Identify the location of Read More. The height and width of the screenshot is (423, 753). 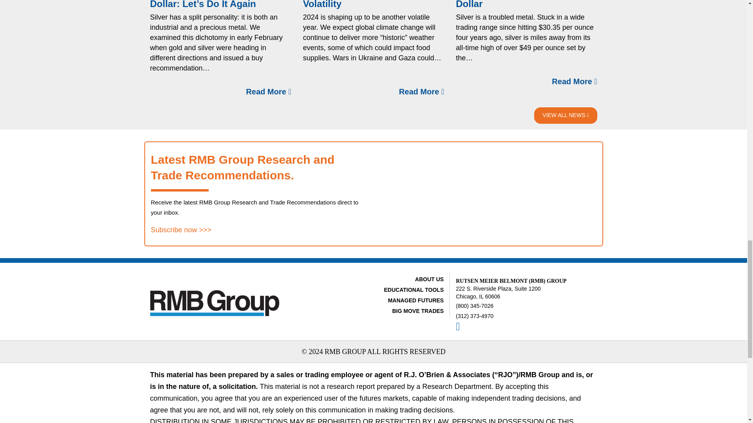
(574, 81).